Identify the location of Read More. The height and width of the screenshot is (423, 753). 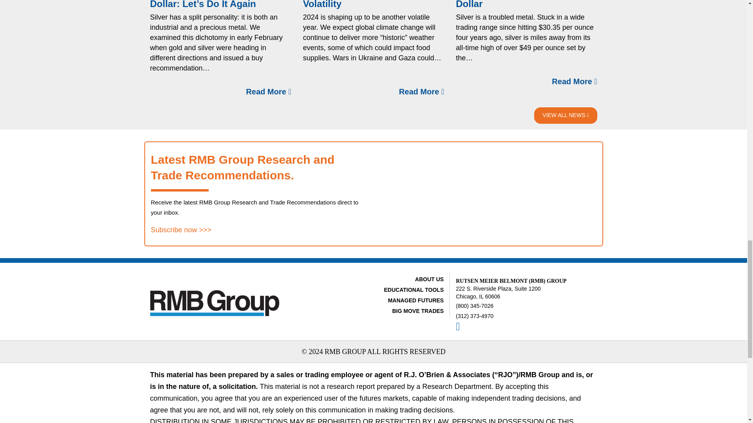
(574, 81).